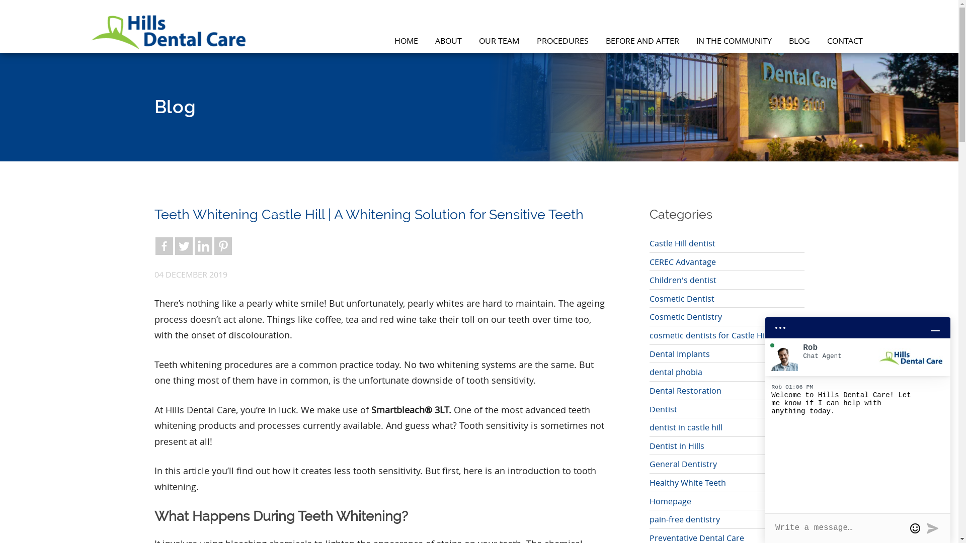  I want to click on OUR TEAM, so click(499, 42).